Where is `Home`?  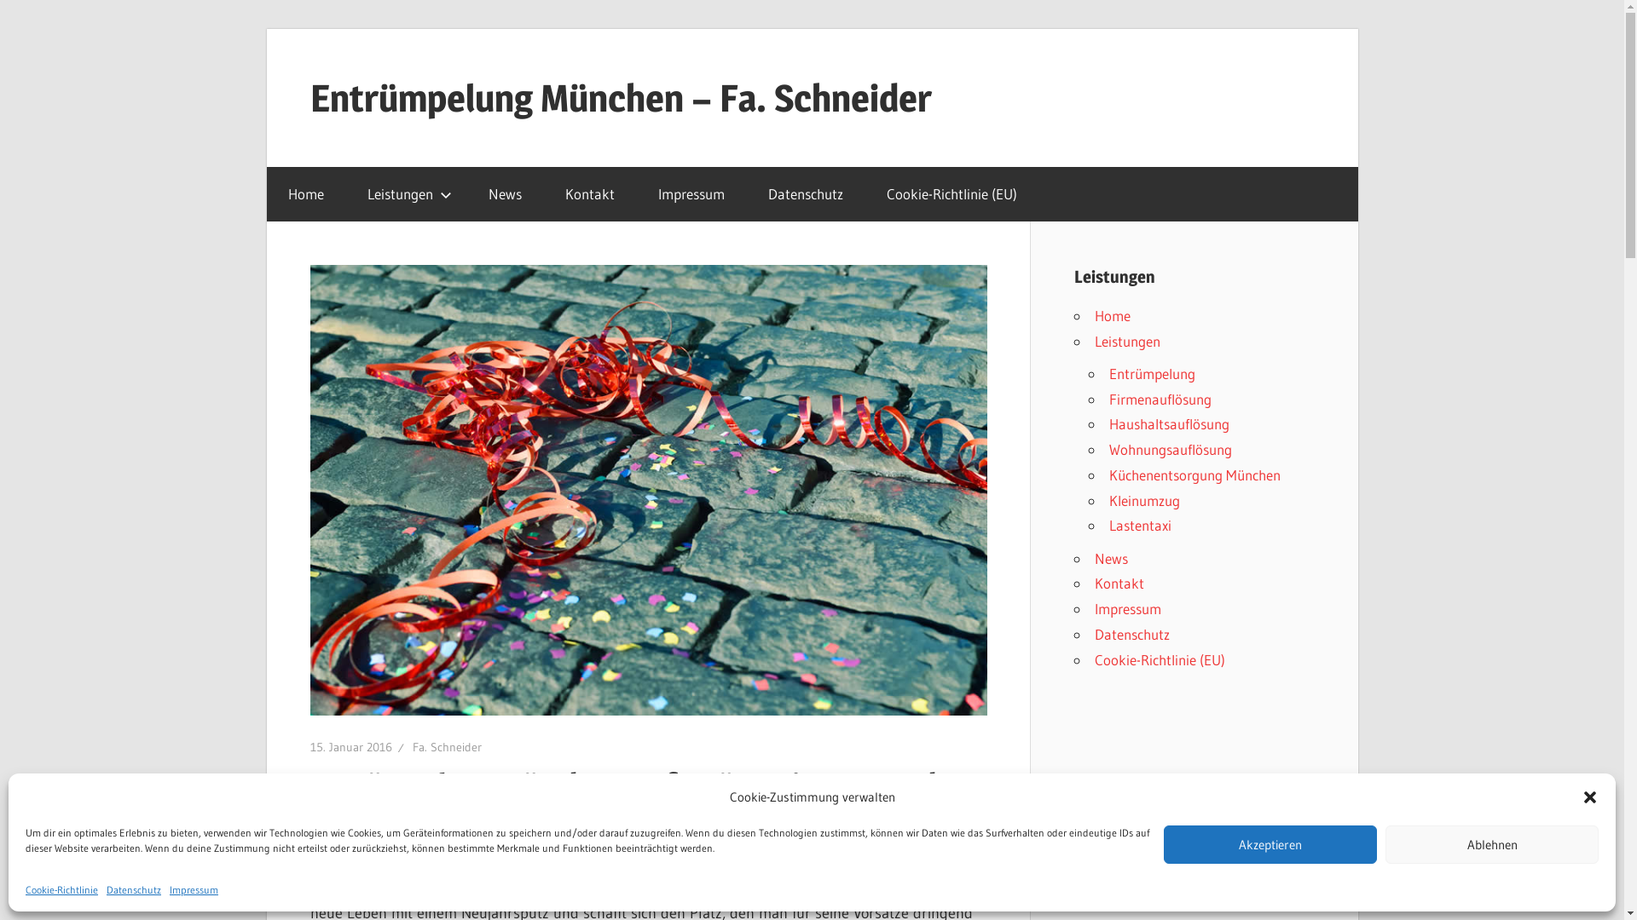
Home is located at coordinates (1113, 315).